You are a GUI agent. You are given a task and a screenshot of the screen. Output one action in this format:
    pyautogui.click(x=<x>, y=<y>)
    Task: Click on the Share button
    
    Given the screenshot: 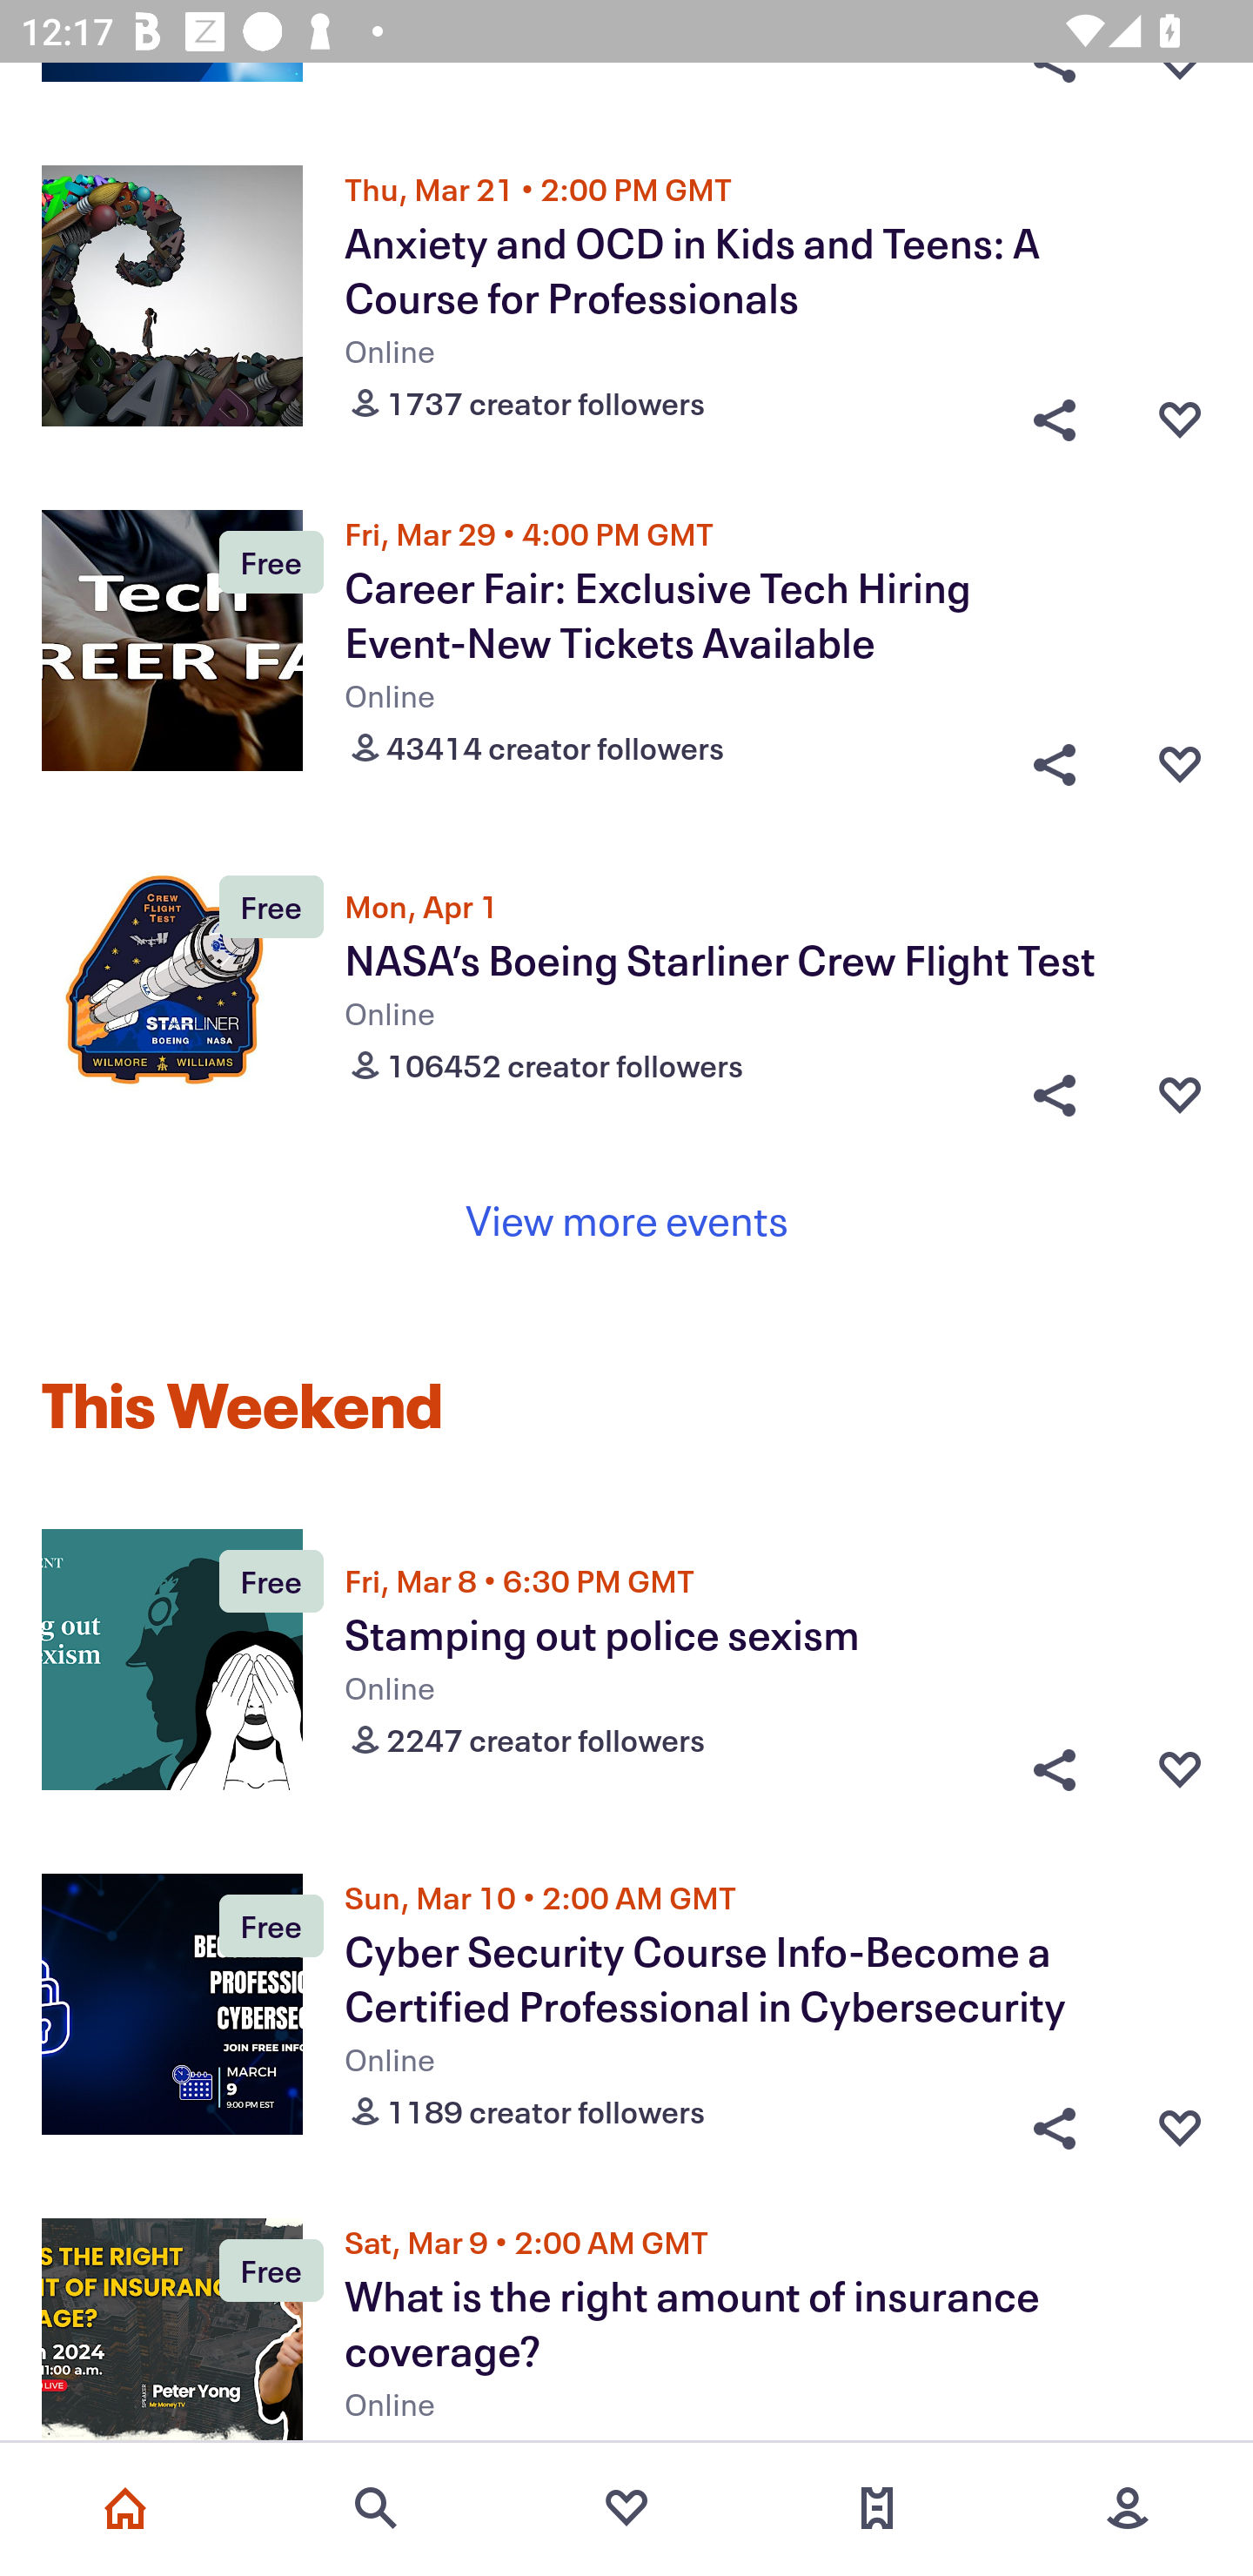 What is the action you would take?
    pyautogui.click(x=1055, y=759)
    